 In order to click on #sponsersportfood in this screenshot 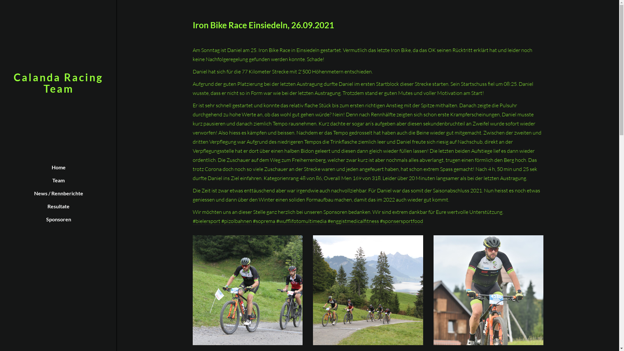, I will do `click(401, 221)`.